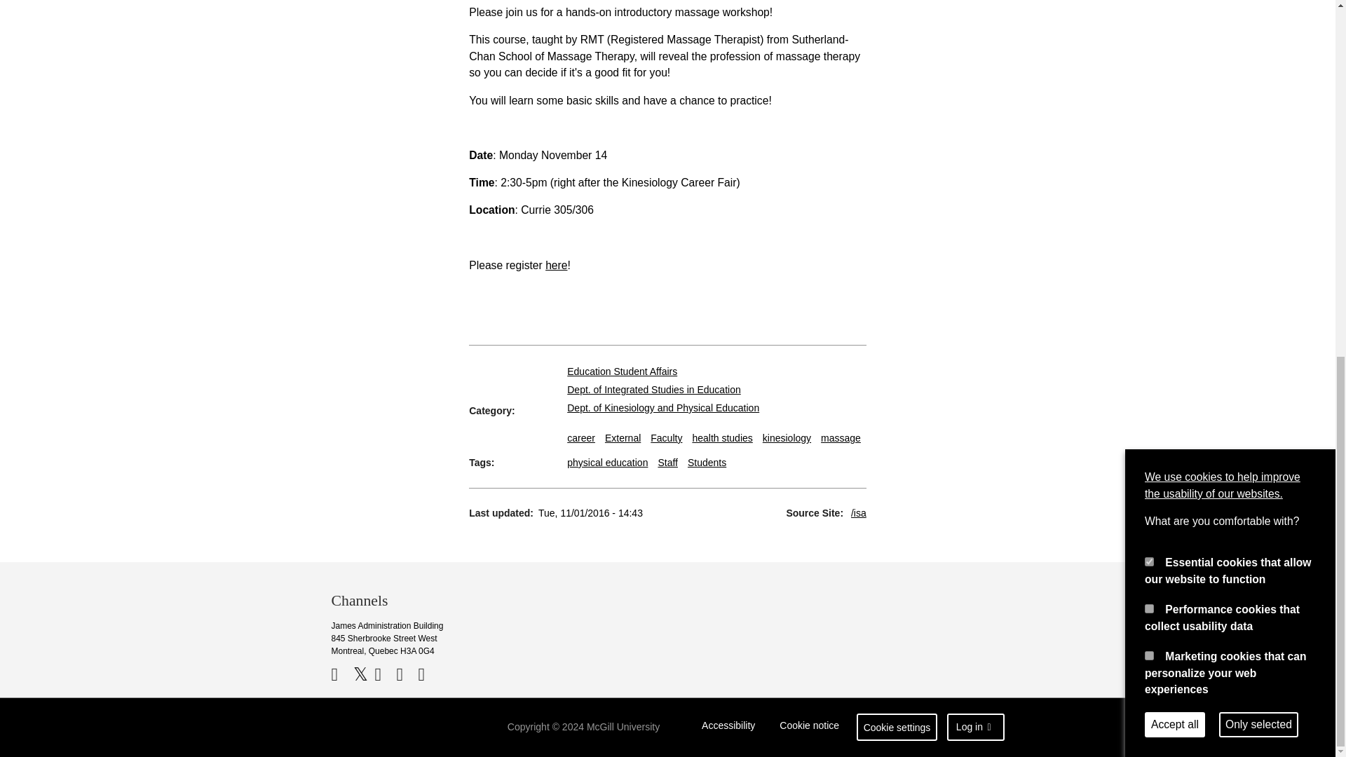 This screenshot has height=757, width=1346. I want to click on physical education, so click(607, 463).